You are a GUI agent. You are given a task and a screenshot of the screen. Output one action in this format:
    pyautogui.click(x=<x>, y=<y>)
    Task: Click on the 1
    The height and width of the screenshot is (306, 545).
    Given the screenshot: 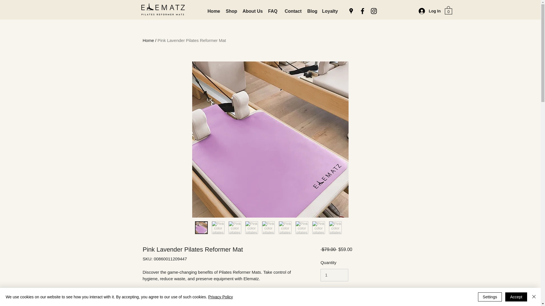 What is the action you would take?
    pyautogui.click(x=334, y=275)
    